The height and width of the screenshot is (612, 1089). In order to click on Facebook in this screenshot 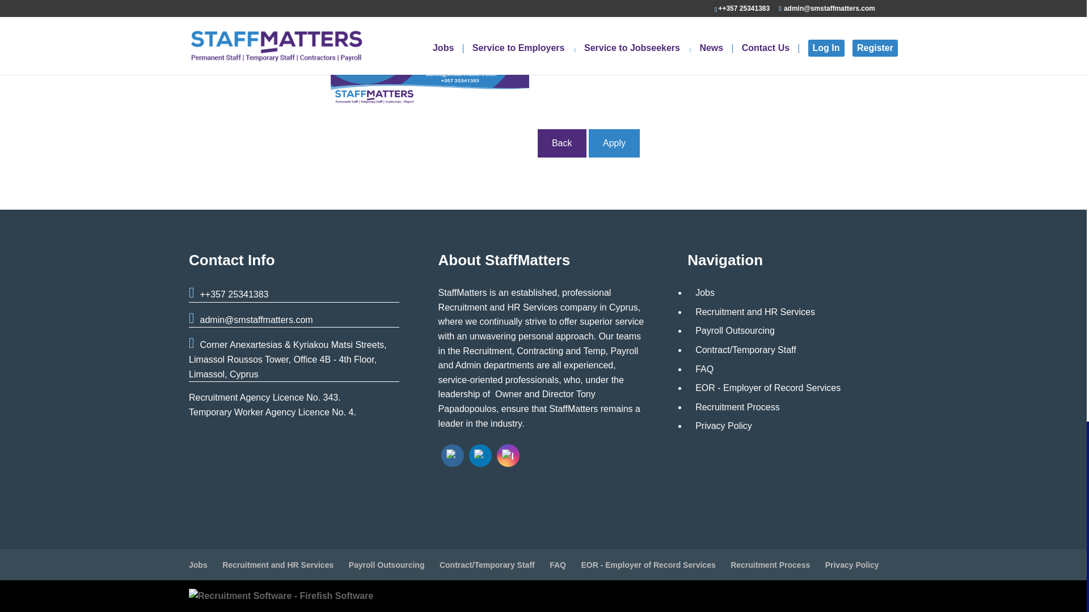, I will do `click(453, 456)`.